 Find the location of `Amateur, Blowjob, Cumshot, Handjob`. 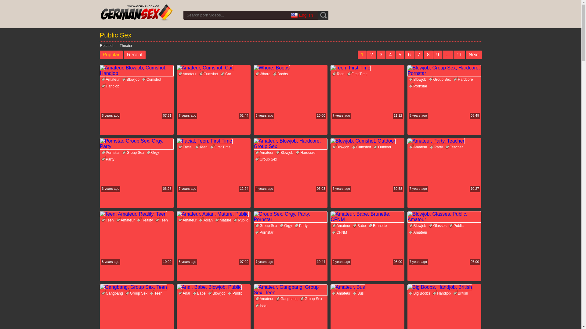

Amateur, Blowjob, Cumshot, Handjob is located at coordinates (136, 71).